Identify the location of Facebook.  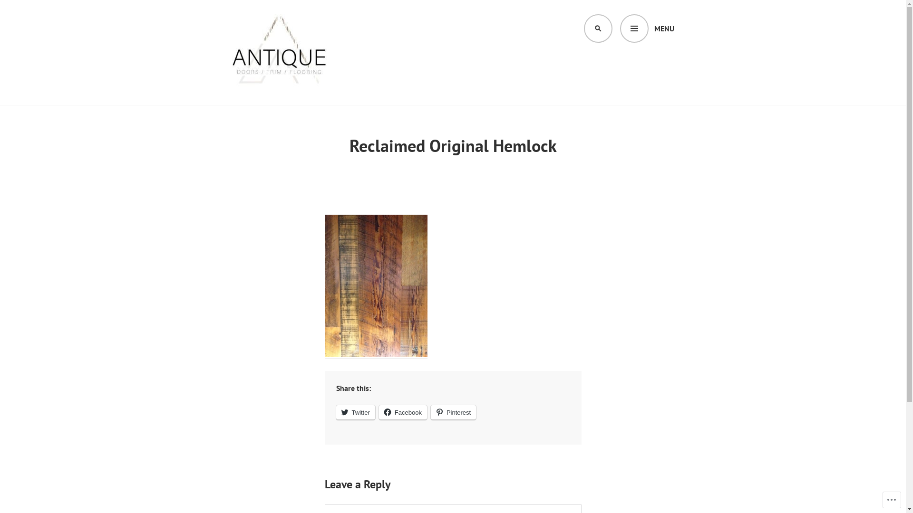
(403, 412).